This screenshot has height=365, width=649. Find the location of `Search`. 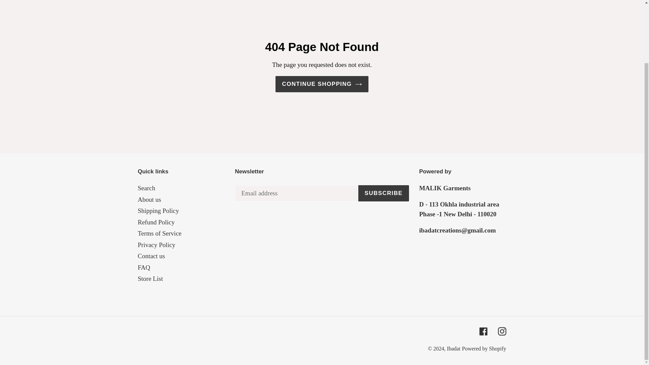

Search is located at coordinates (147, 188).